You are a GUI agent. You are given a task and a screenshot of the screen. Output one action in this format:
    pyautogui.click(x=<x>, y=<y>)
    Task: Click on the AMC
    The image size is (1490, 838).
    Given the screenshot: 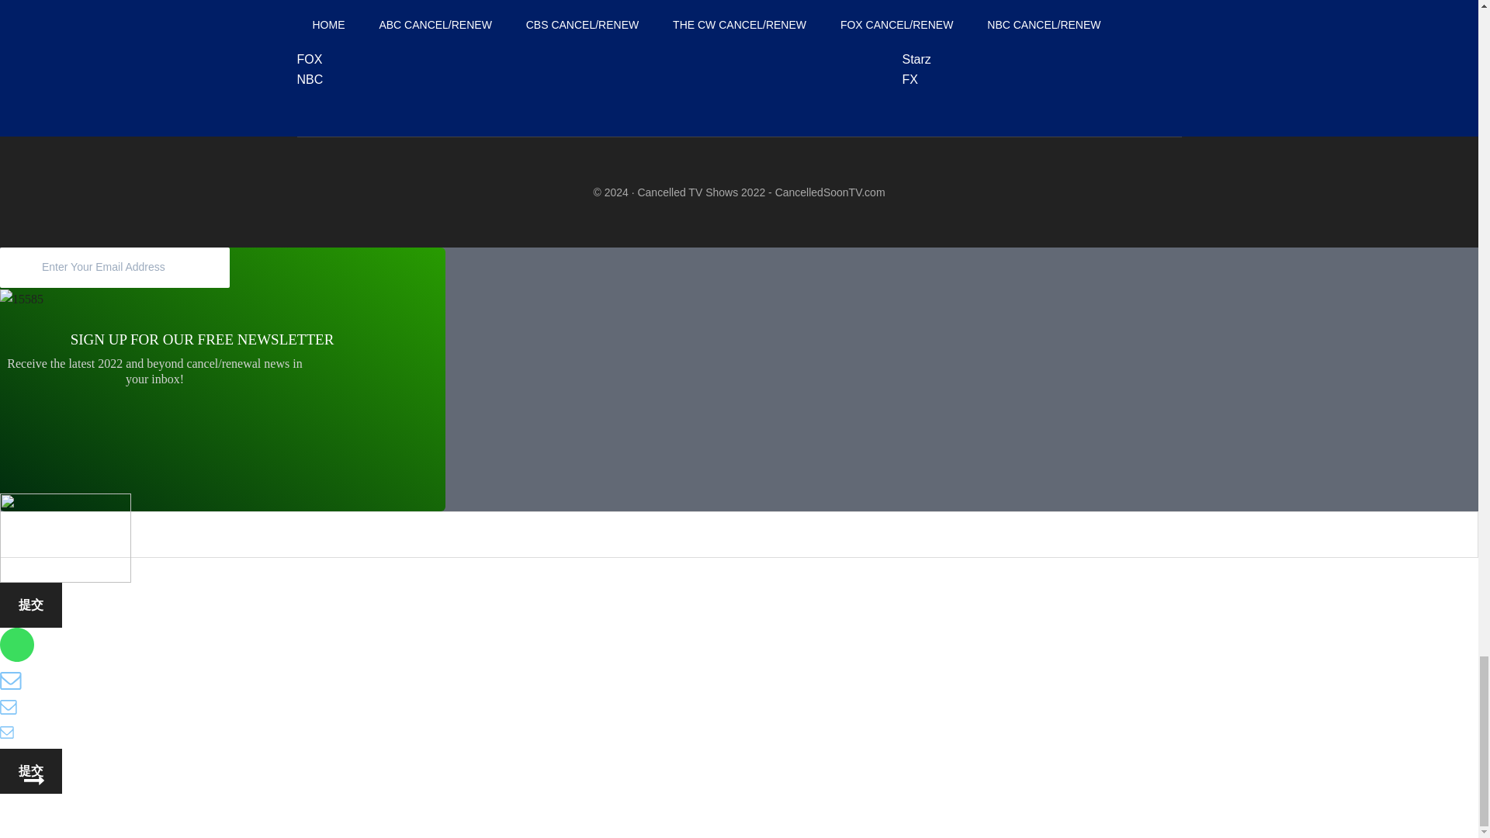 What is the action you would take?
    pyautogui.click(x=916, y=19)
    